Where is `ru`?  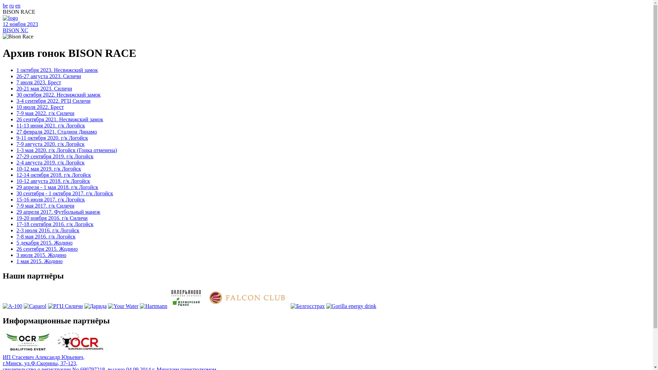
ru is located at coordinates (12, 5).